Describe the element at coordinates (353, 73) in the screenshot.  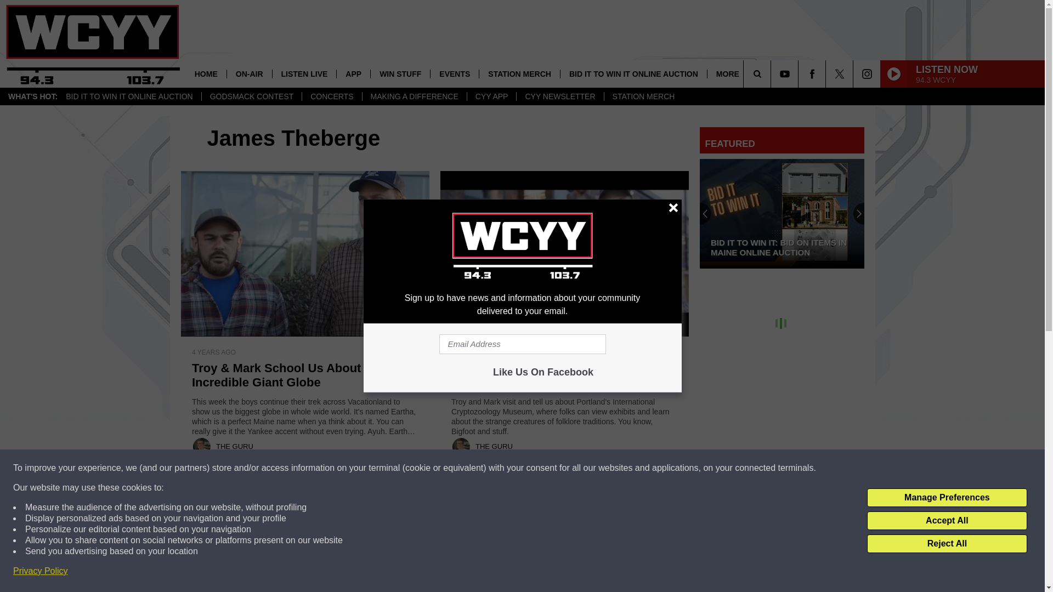
I see `APP` at that location.